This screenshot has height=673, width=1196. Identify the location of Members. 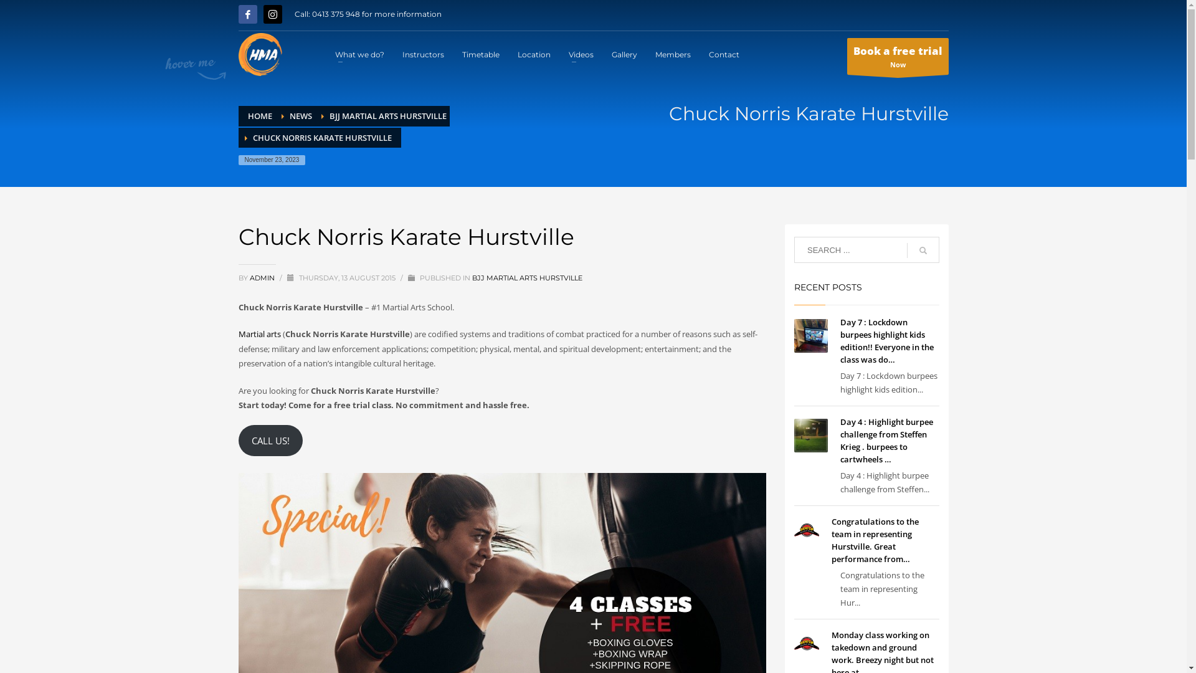
(673, 54).